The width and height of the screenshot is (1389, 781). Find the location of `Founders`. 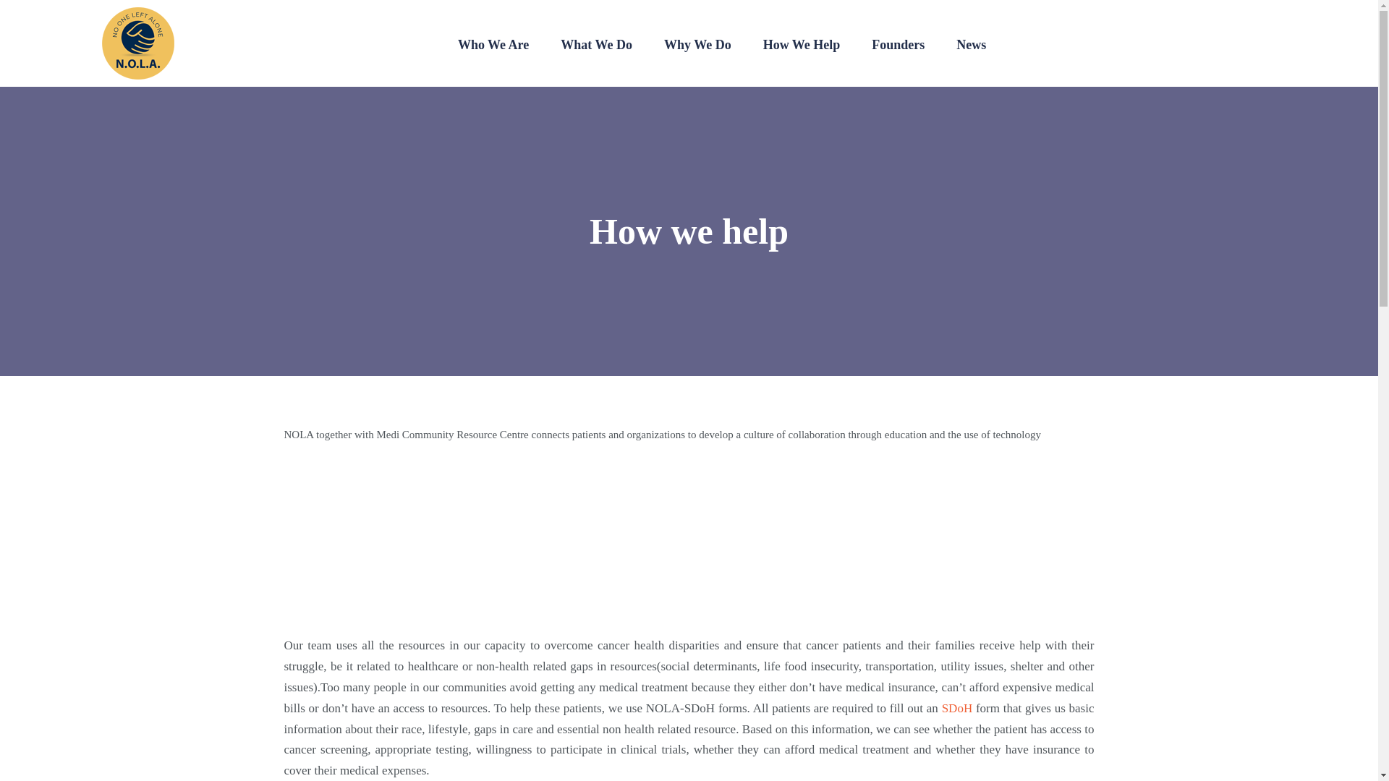

Founders is located at coordinates (898, 45).